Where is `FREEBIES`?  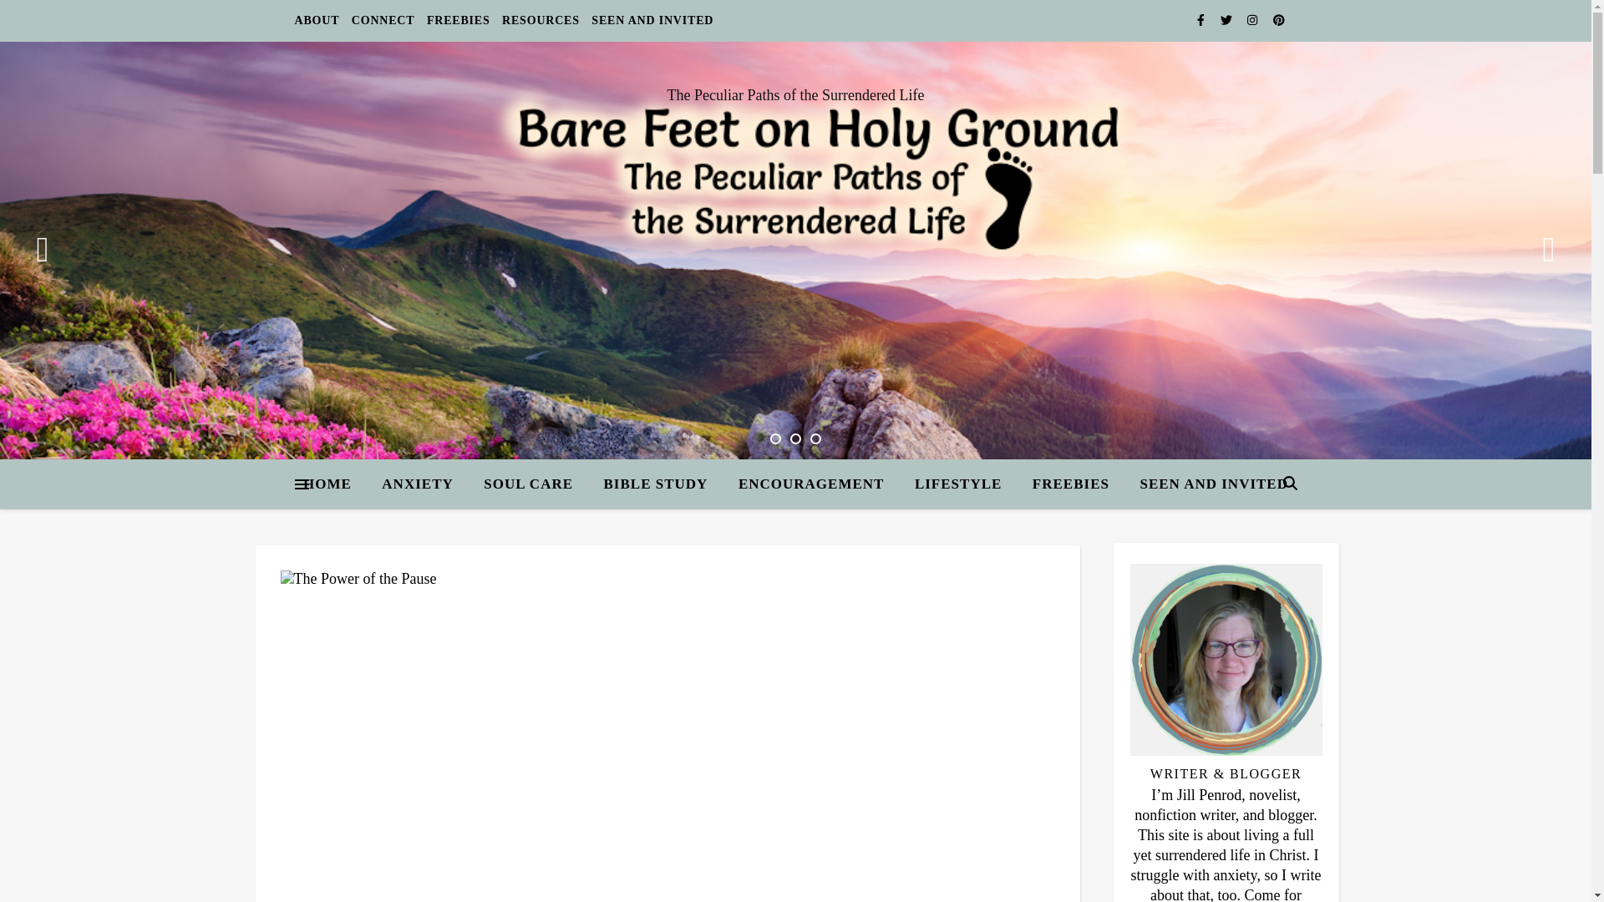
FREEBIES is located at coordinates (458, 20).